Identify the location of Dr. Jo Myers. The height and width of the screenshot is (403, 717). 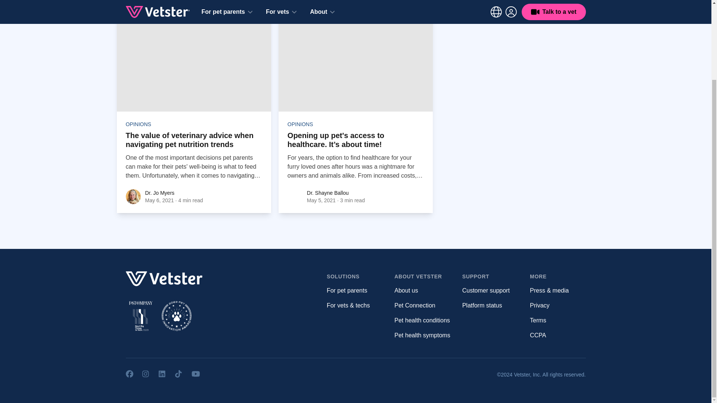
(133, 196).